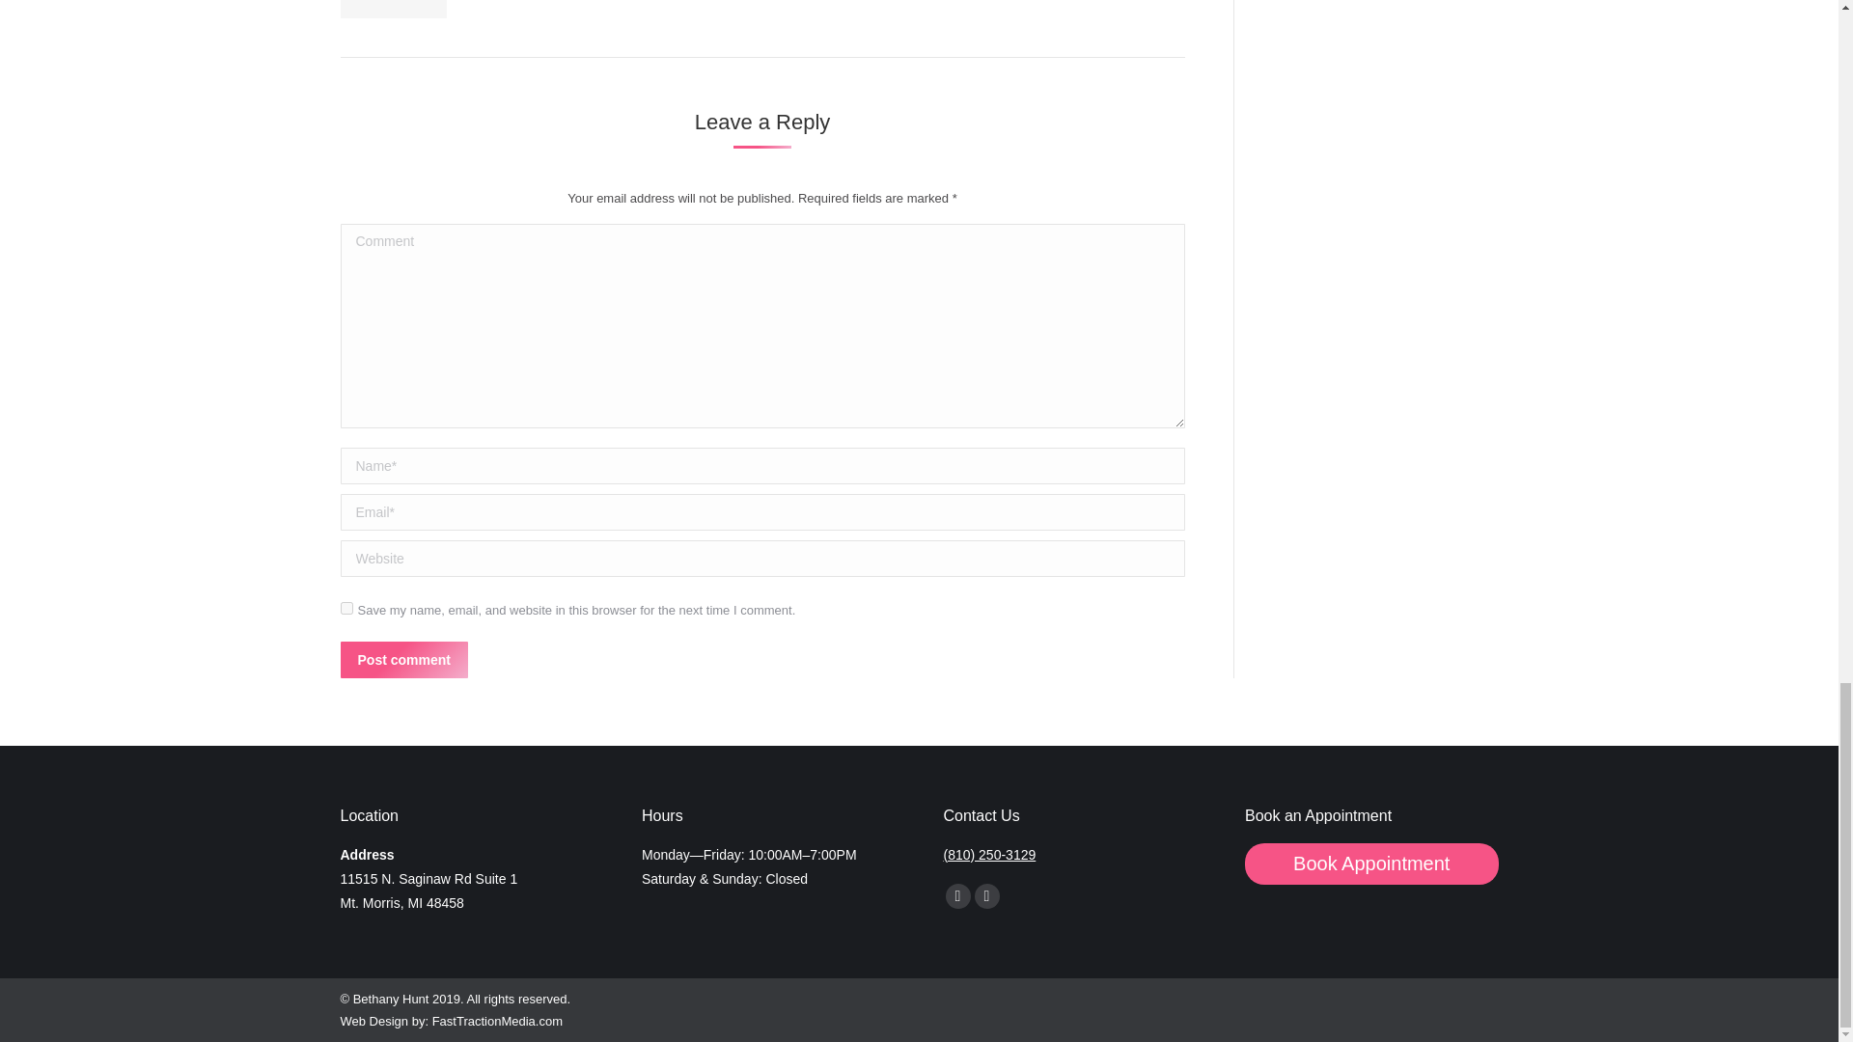 This screenshot has width=1853, height=1042. What do you see at coordinates (346, 608) in the screenshot?
I see `yes` at bounding box center [346, 608].